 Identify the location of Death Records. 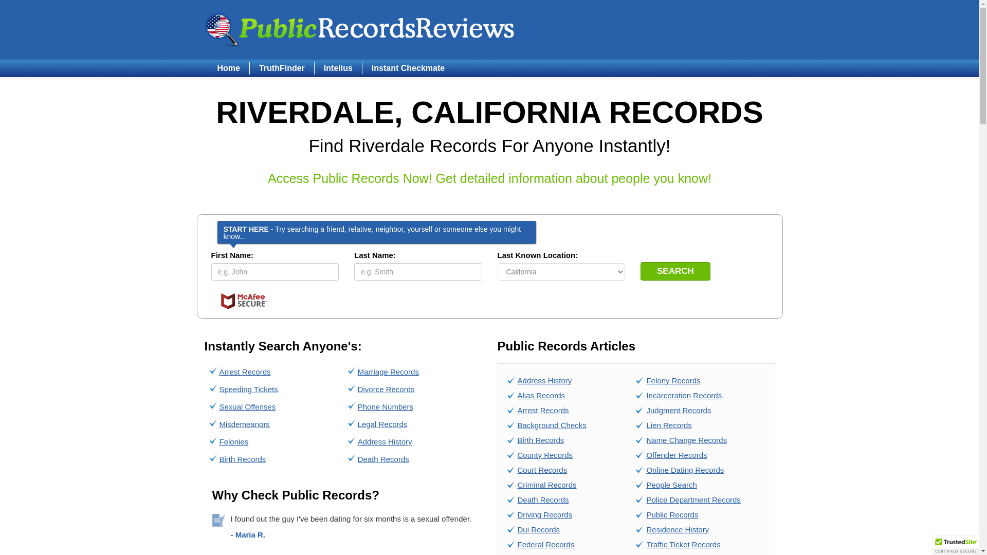
(383, 458).